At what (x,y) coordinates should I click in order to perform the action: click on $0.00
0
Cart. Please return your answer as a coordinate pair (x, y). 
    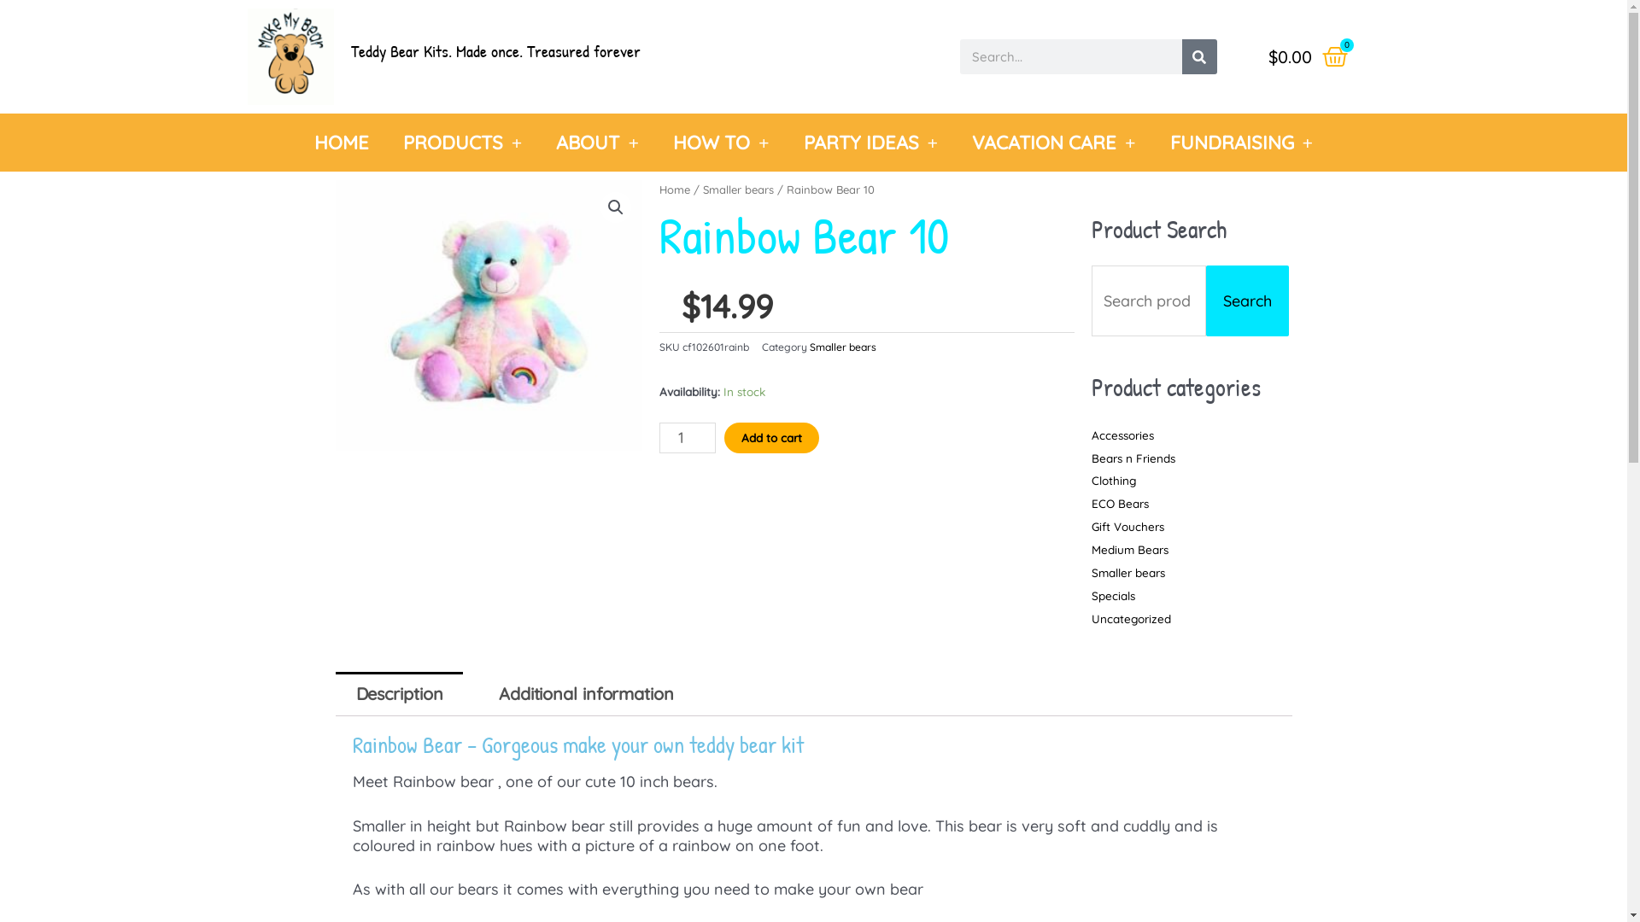
    Looking at the image, I should click on (1309, 57).